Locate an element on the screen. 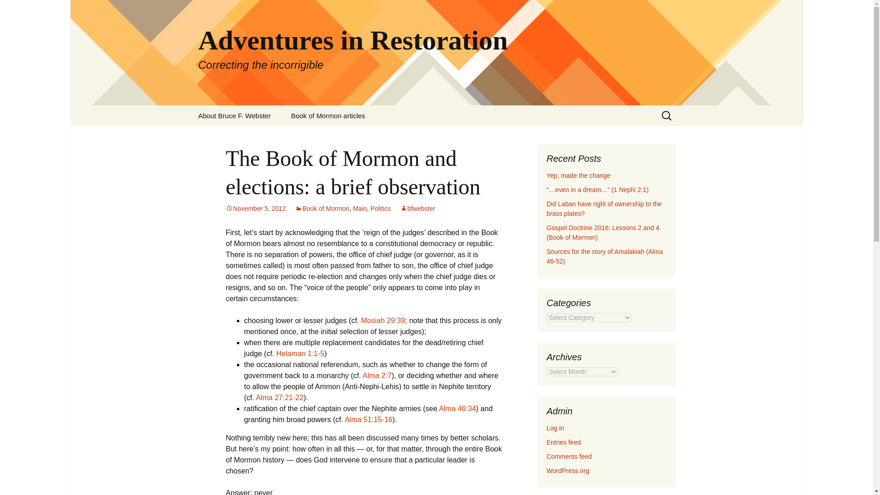 The image size is (880, 495). Did Laban have right of ownership to the brass plates? is located at coordinates (564, 442).